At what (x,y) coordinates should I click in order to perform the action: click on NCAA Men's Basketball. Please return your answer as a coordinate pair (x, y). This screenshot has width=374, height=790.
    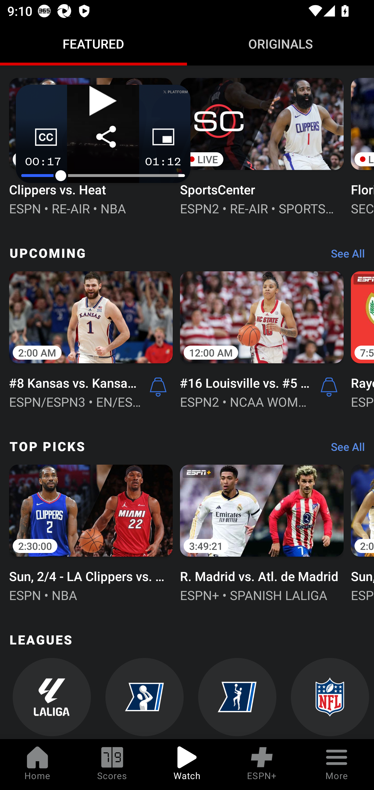
    Looking at the image, I should click on (144, 699).